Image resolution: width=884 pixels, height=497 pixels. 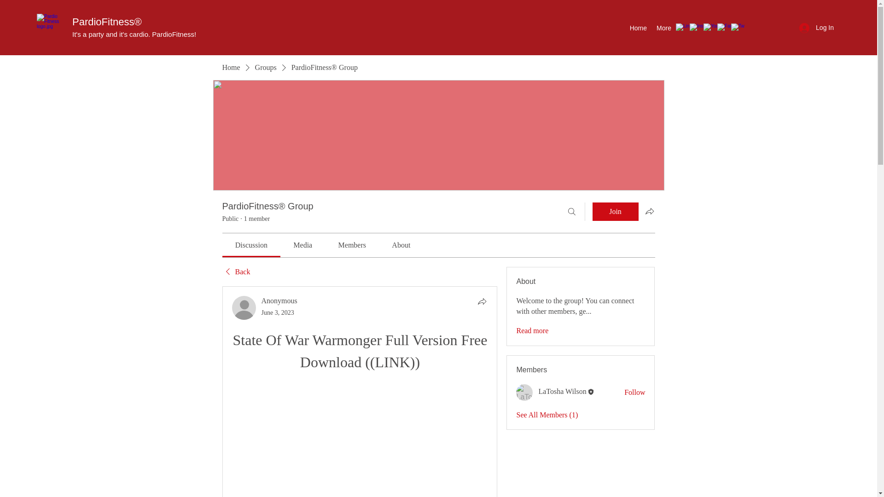 What do you see at coordinates (279, 301) in the screenshot?
I see `Anonymous` at bounding box center [279, 301].